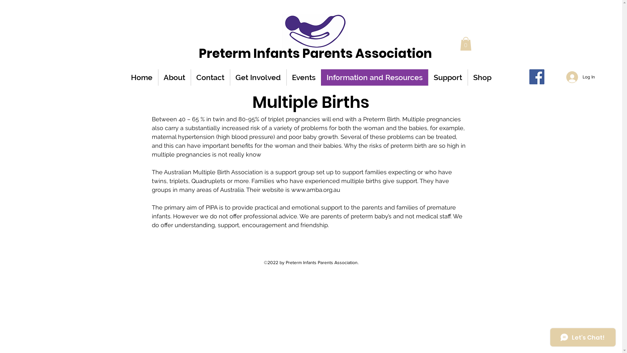 Image resolution: width=627 pixels, height=353 pixels. What do you see at coordinates (482, 77) in the screenshot?
I see `Shop` at bounding box center [482, 77].